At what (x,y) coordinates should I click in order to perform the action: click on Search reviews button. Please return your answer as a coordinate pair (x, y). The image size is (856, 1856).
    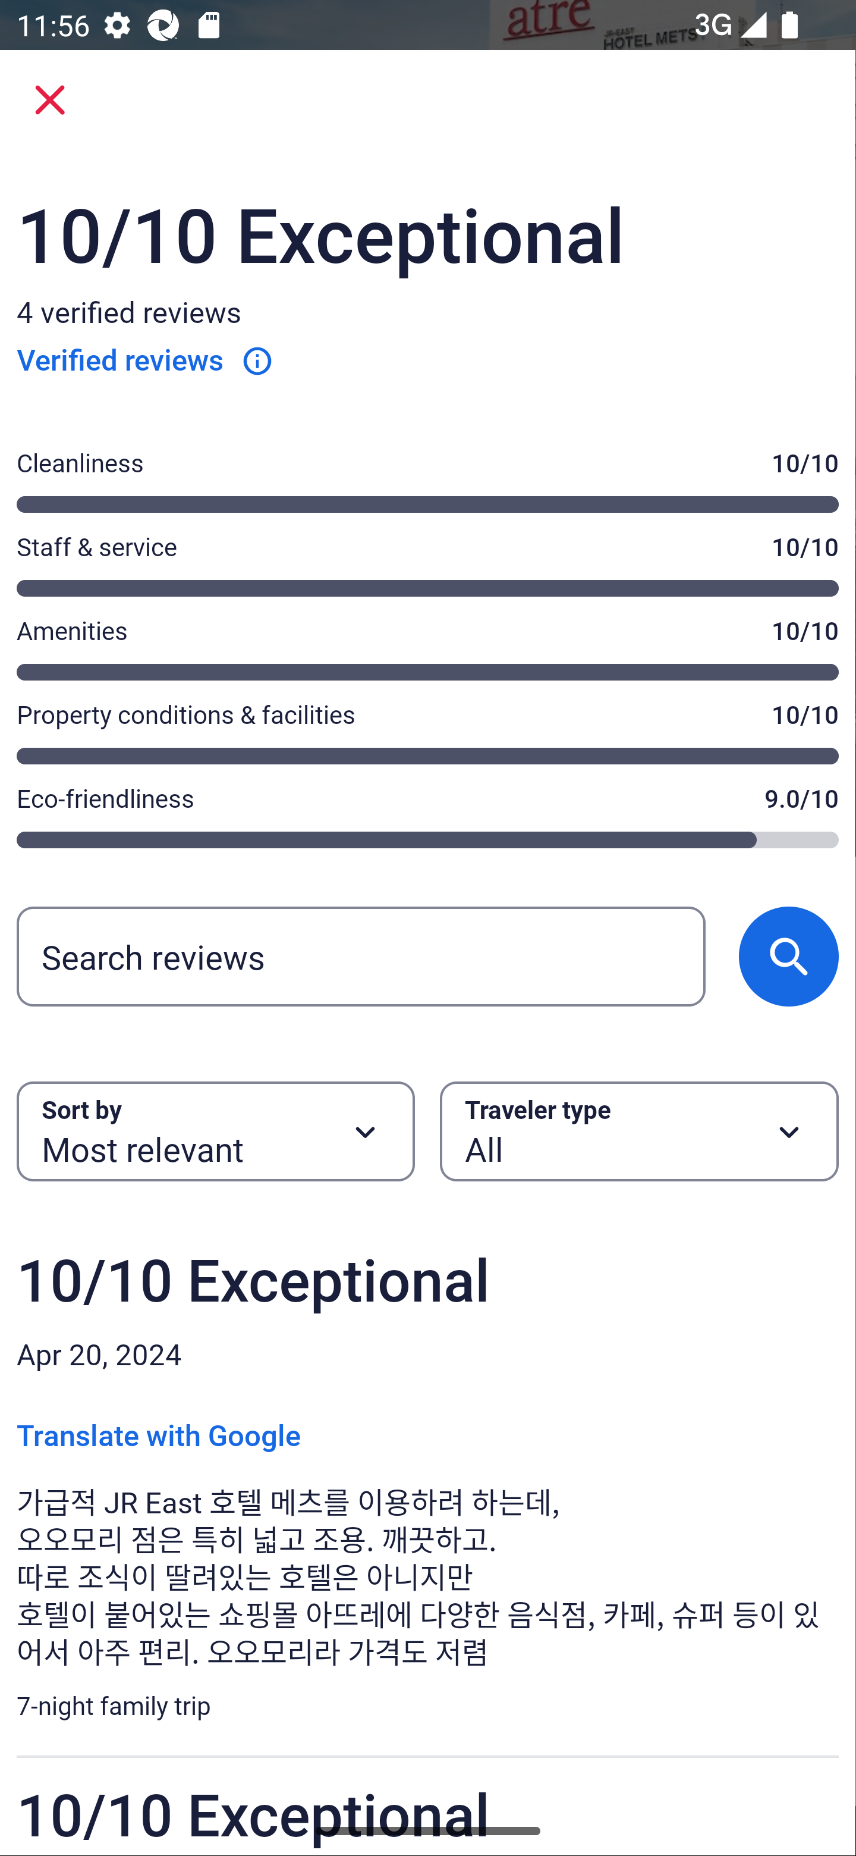
    Looking at the image, I should click on (788, 955).